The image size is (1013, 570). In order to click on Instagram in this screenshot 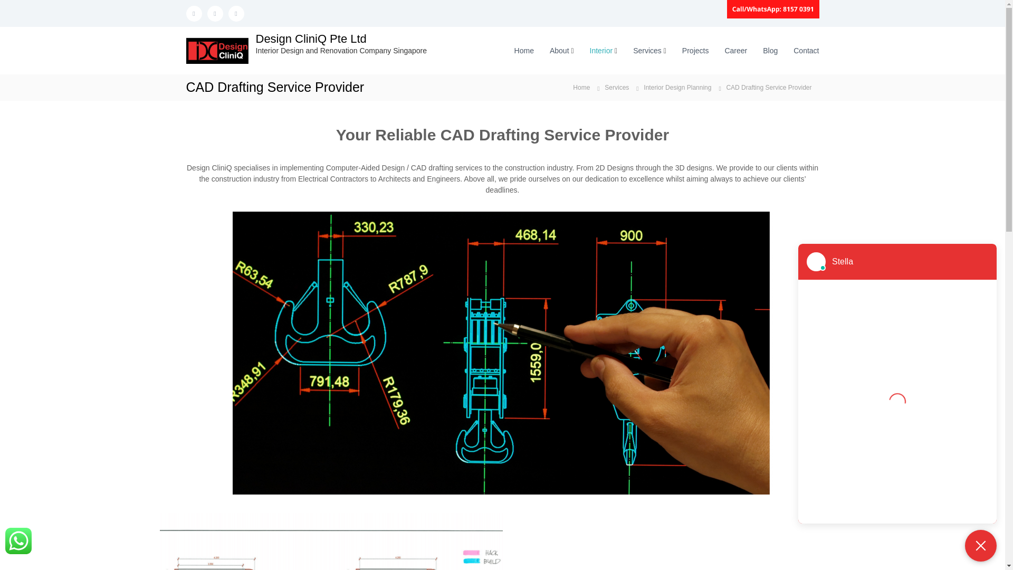, I will do `click(214, 13)`.